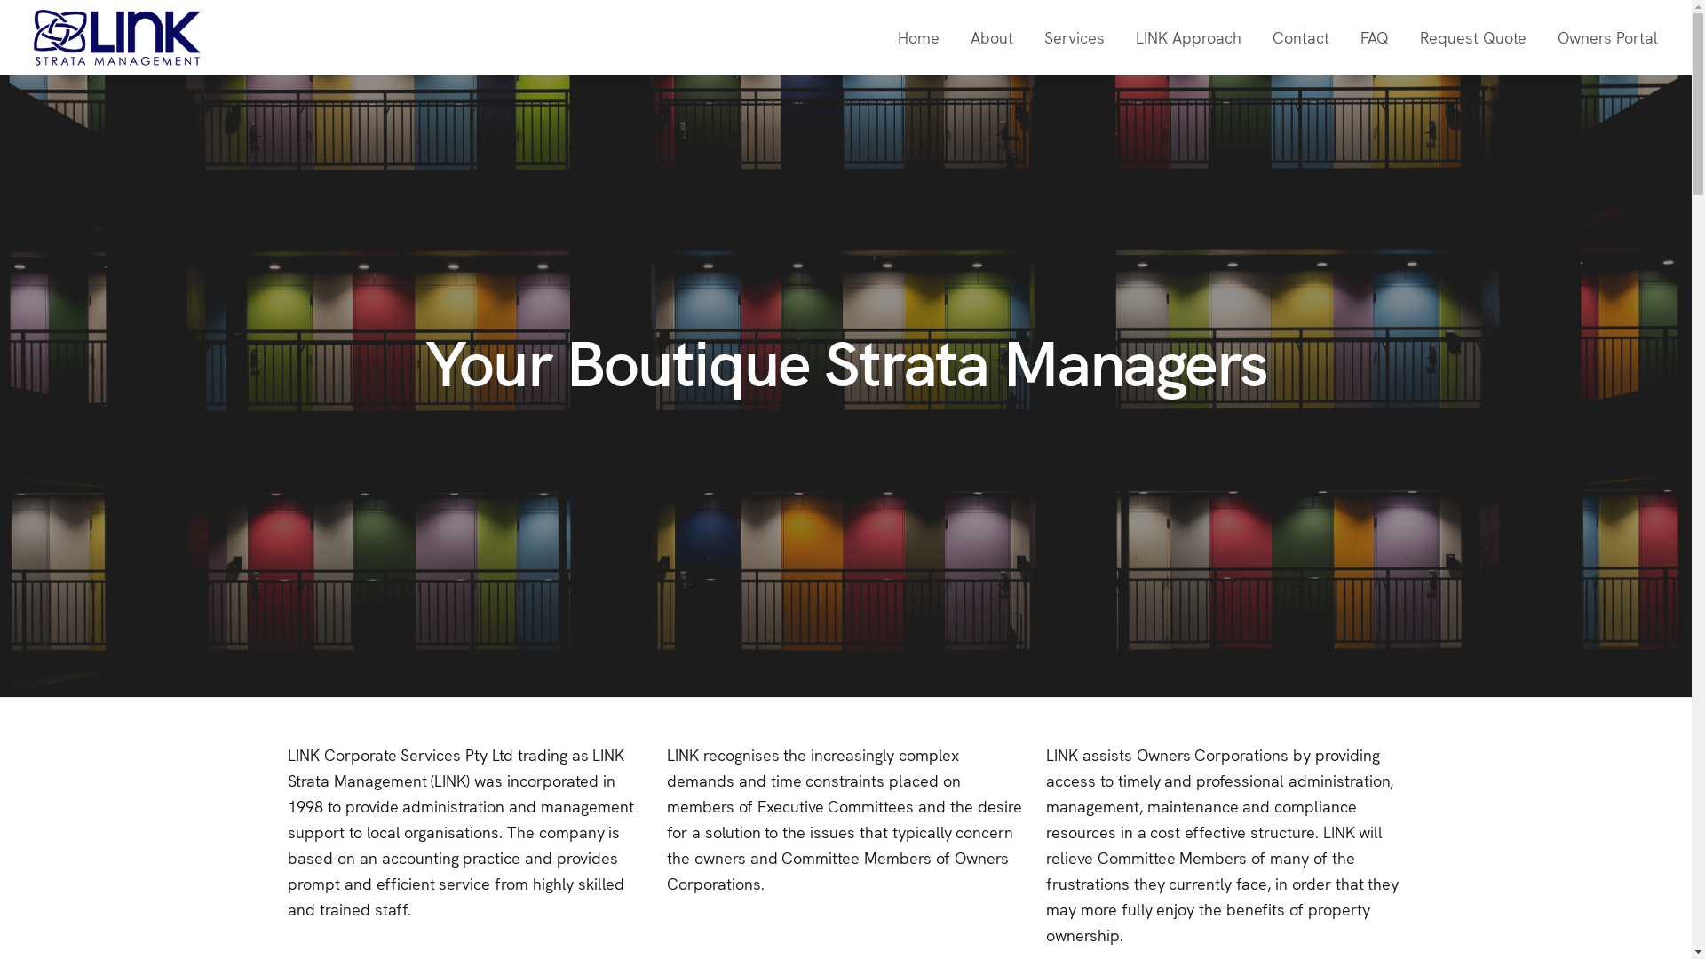  Describe the element at coordinates (992, 37) in the screenshot. I see `About` at that location.